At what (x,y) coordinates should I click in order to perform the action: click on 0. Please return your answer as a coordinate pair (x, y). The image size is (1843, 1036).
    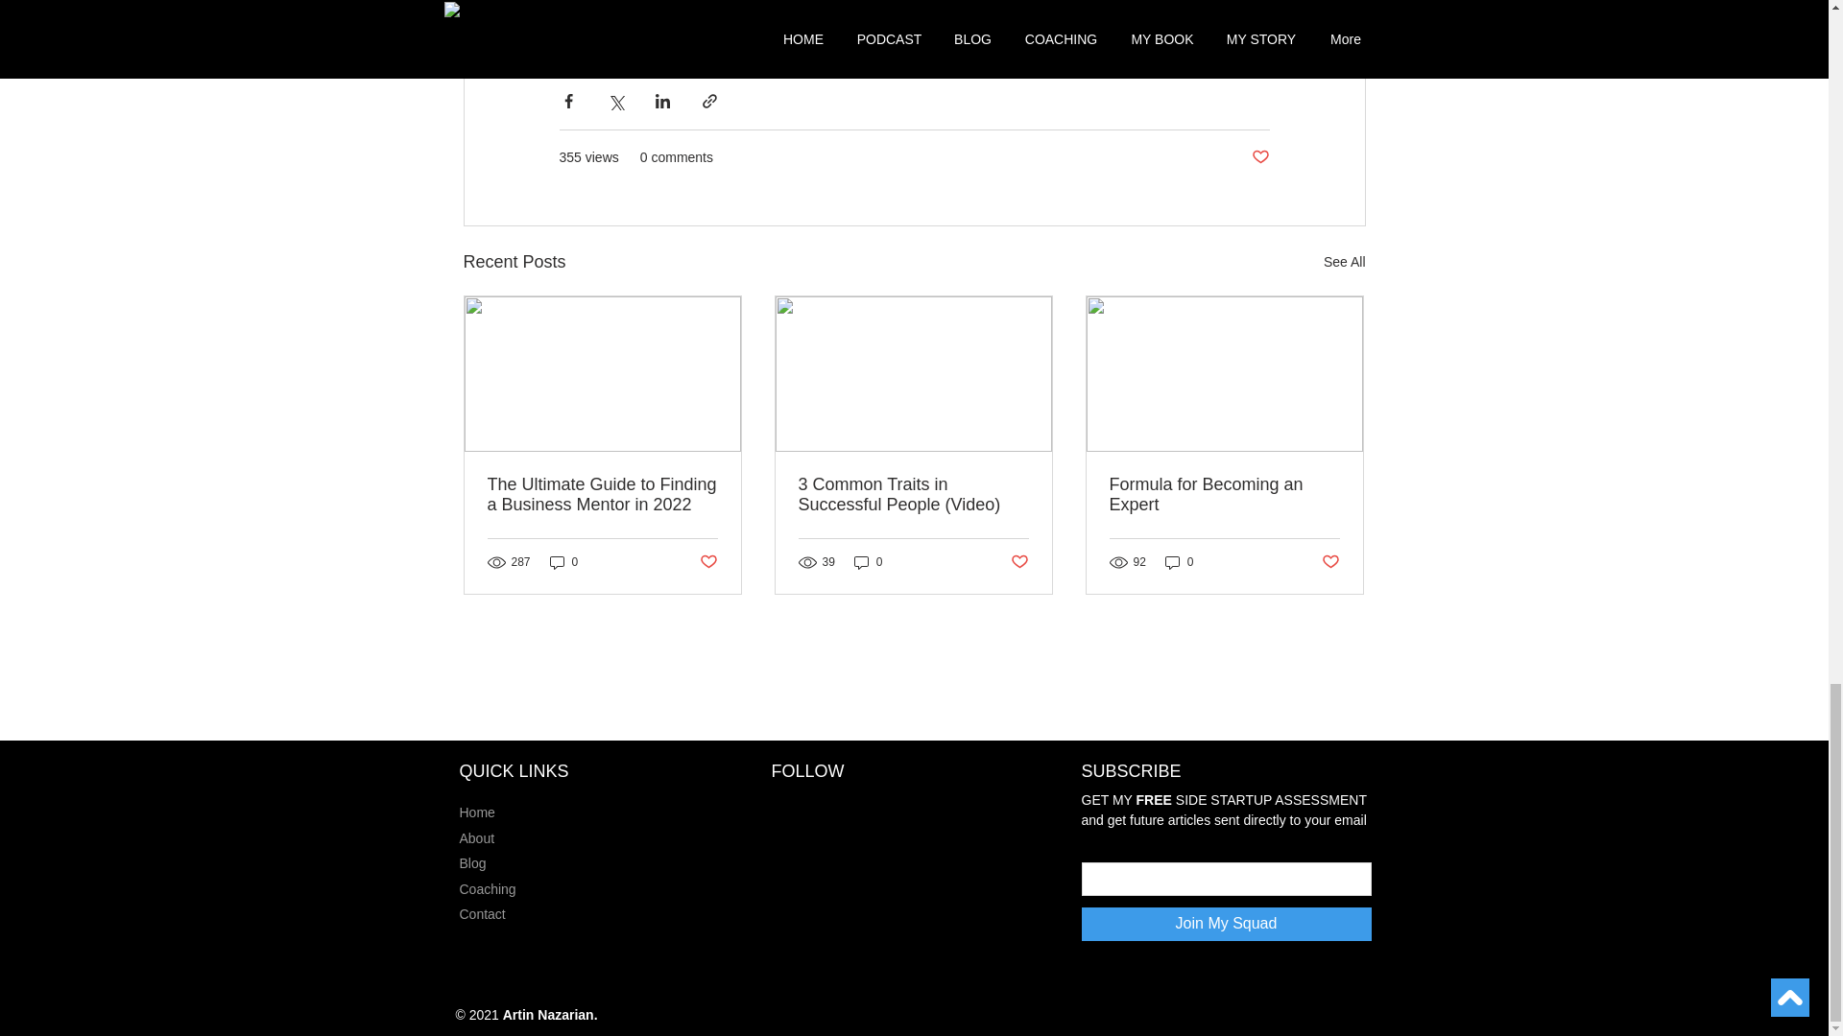
    Looking at the image, I should click on (868, 562).